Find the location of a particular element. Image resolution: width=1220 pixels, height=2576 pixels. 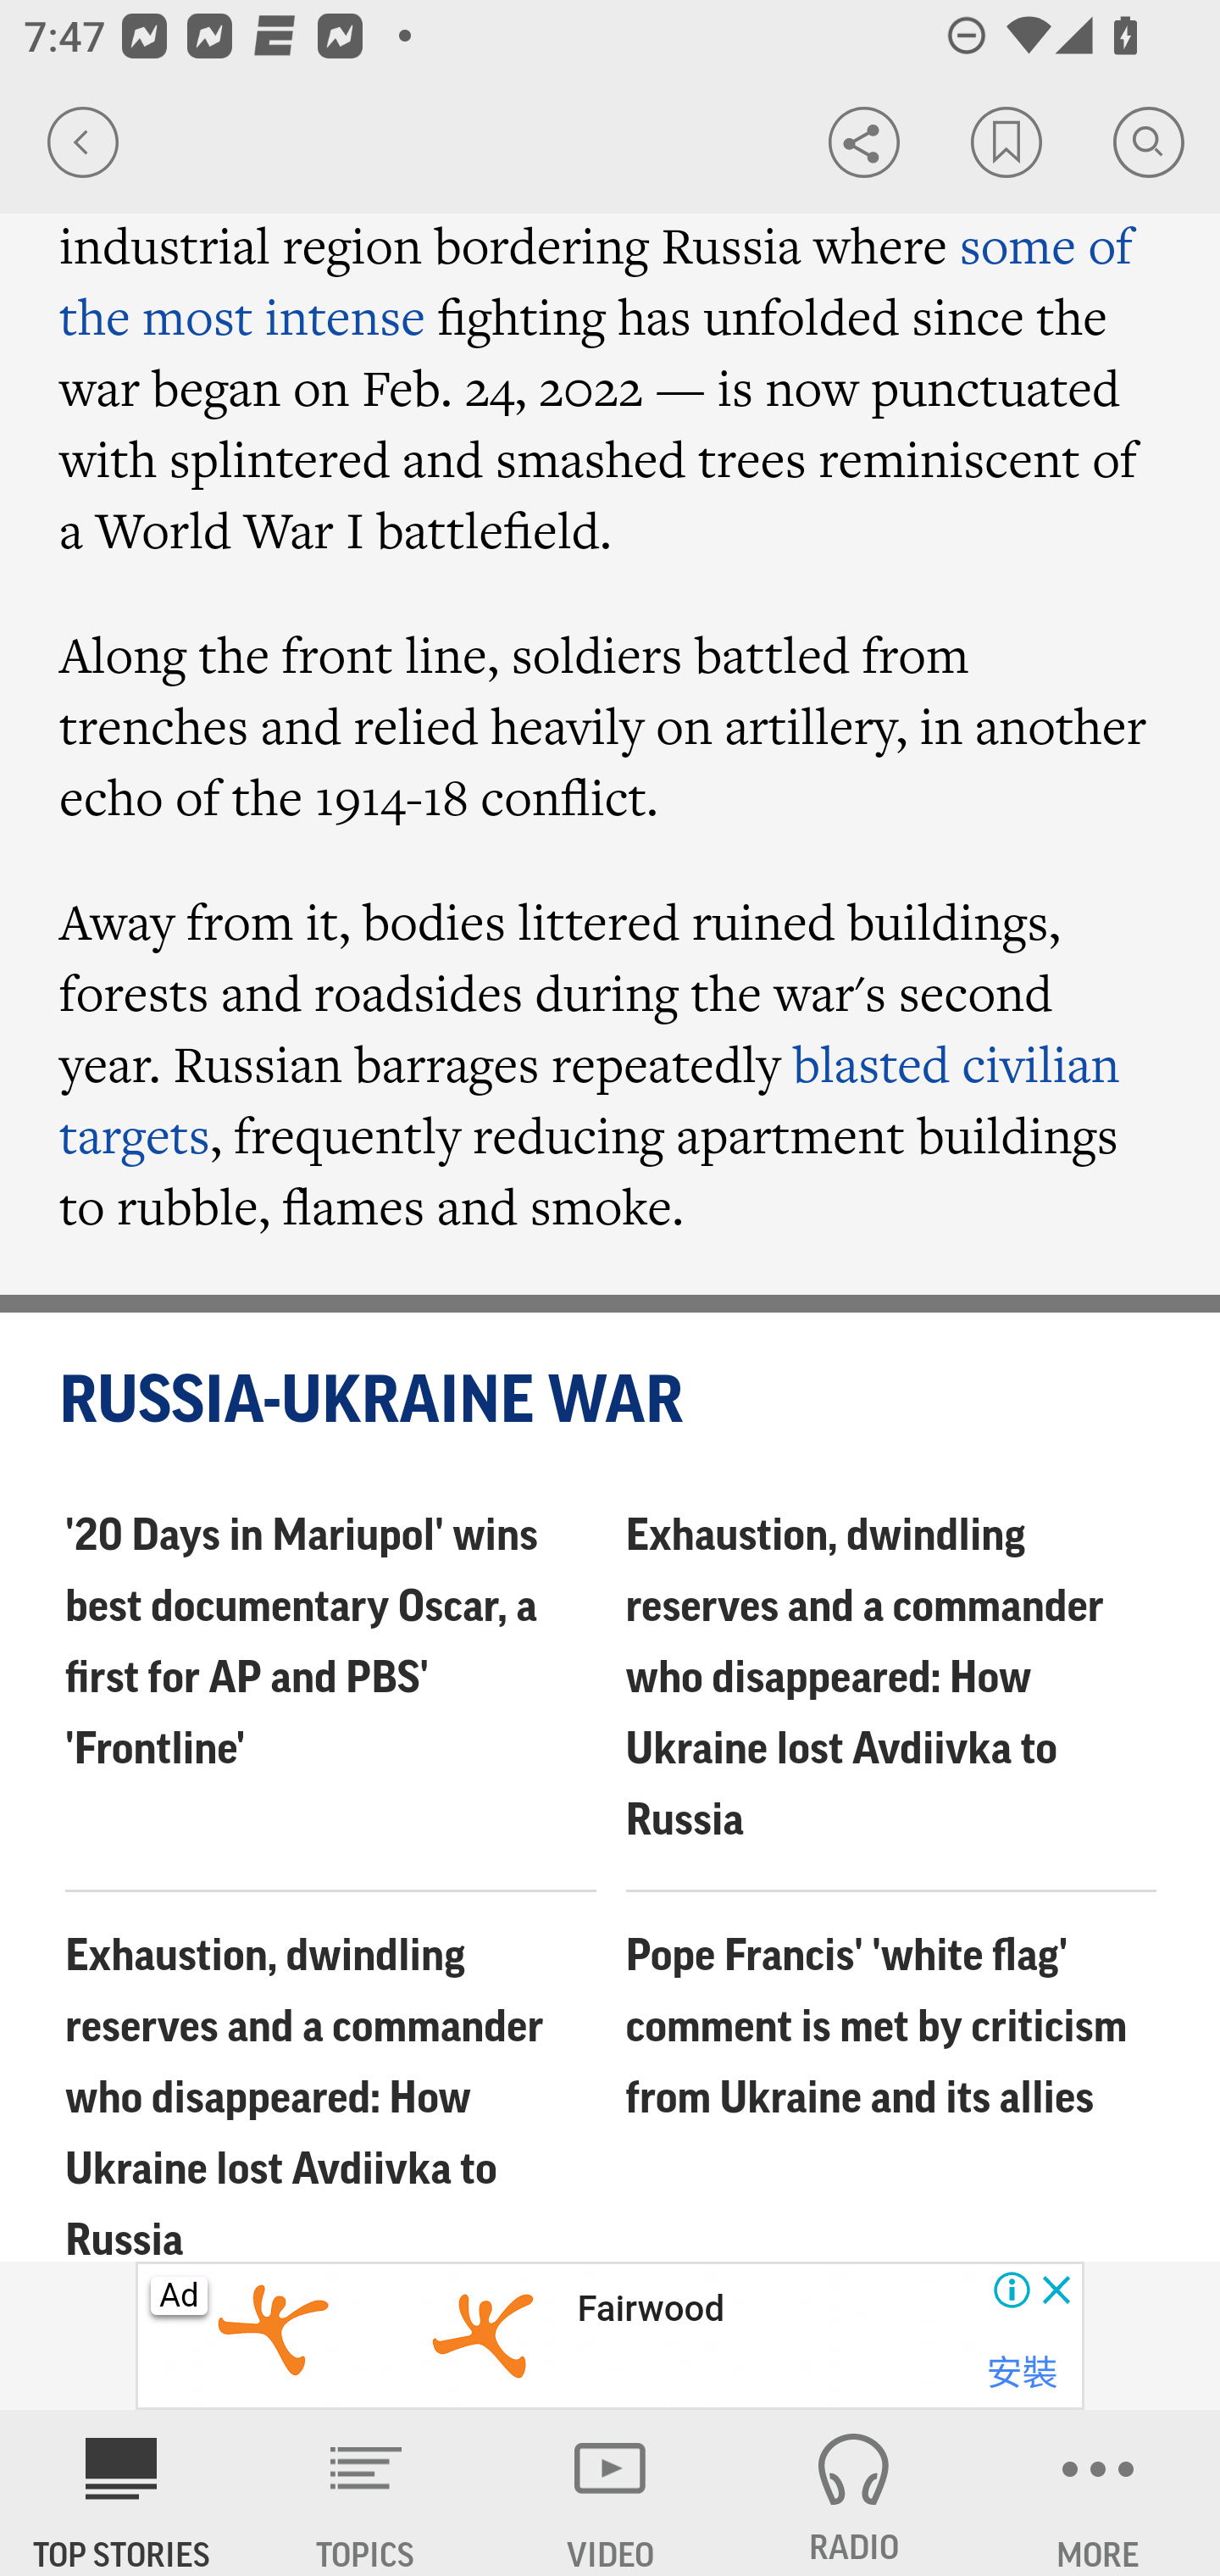

VIDEO is located at coordinates (610, 2493).